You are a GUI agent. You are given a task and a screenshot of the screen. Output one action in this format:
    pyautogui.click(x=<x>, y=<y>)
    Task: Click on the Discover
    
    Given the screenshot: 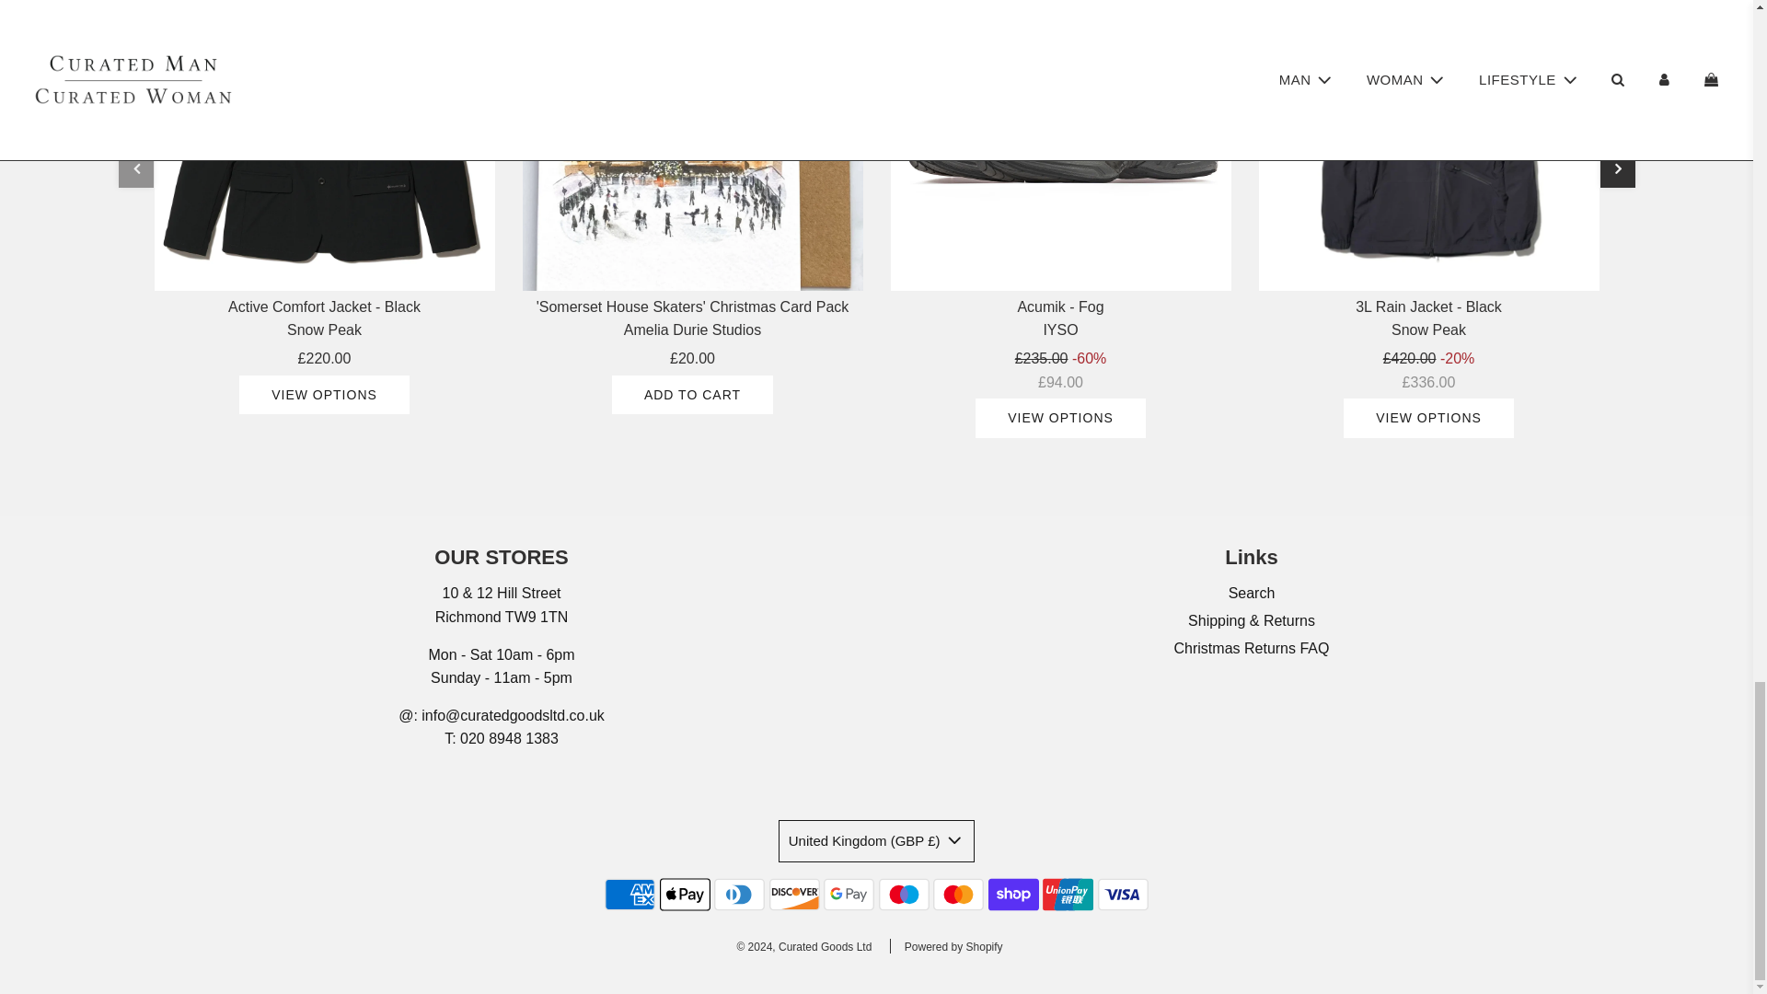 What is the action you would take?
    pyautogui.click(x=793, y=895)
    